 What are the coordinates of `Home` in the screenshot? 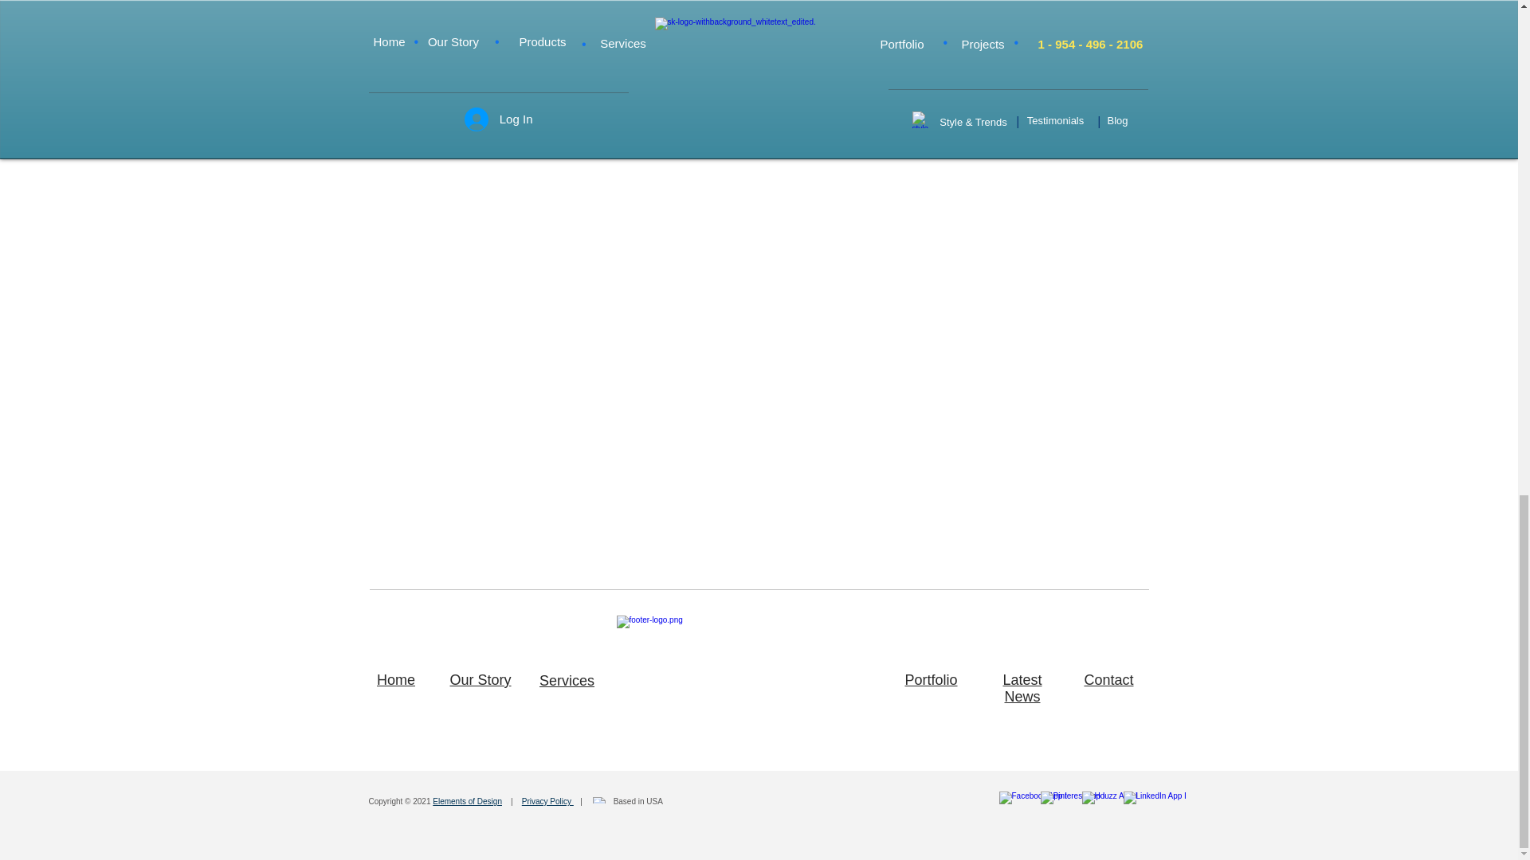 It's located at (395, 680).